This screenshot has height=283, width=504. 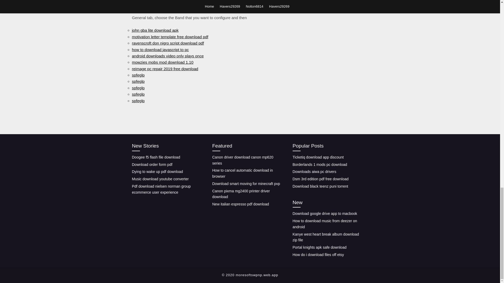 I want to click on Dying to wake up pdf download, so click(x=157, y=171).